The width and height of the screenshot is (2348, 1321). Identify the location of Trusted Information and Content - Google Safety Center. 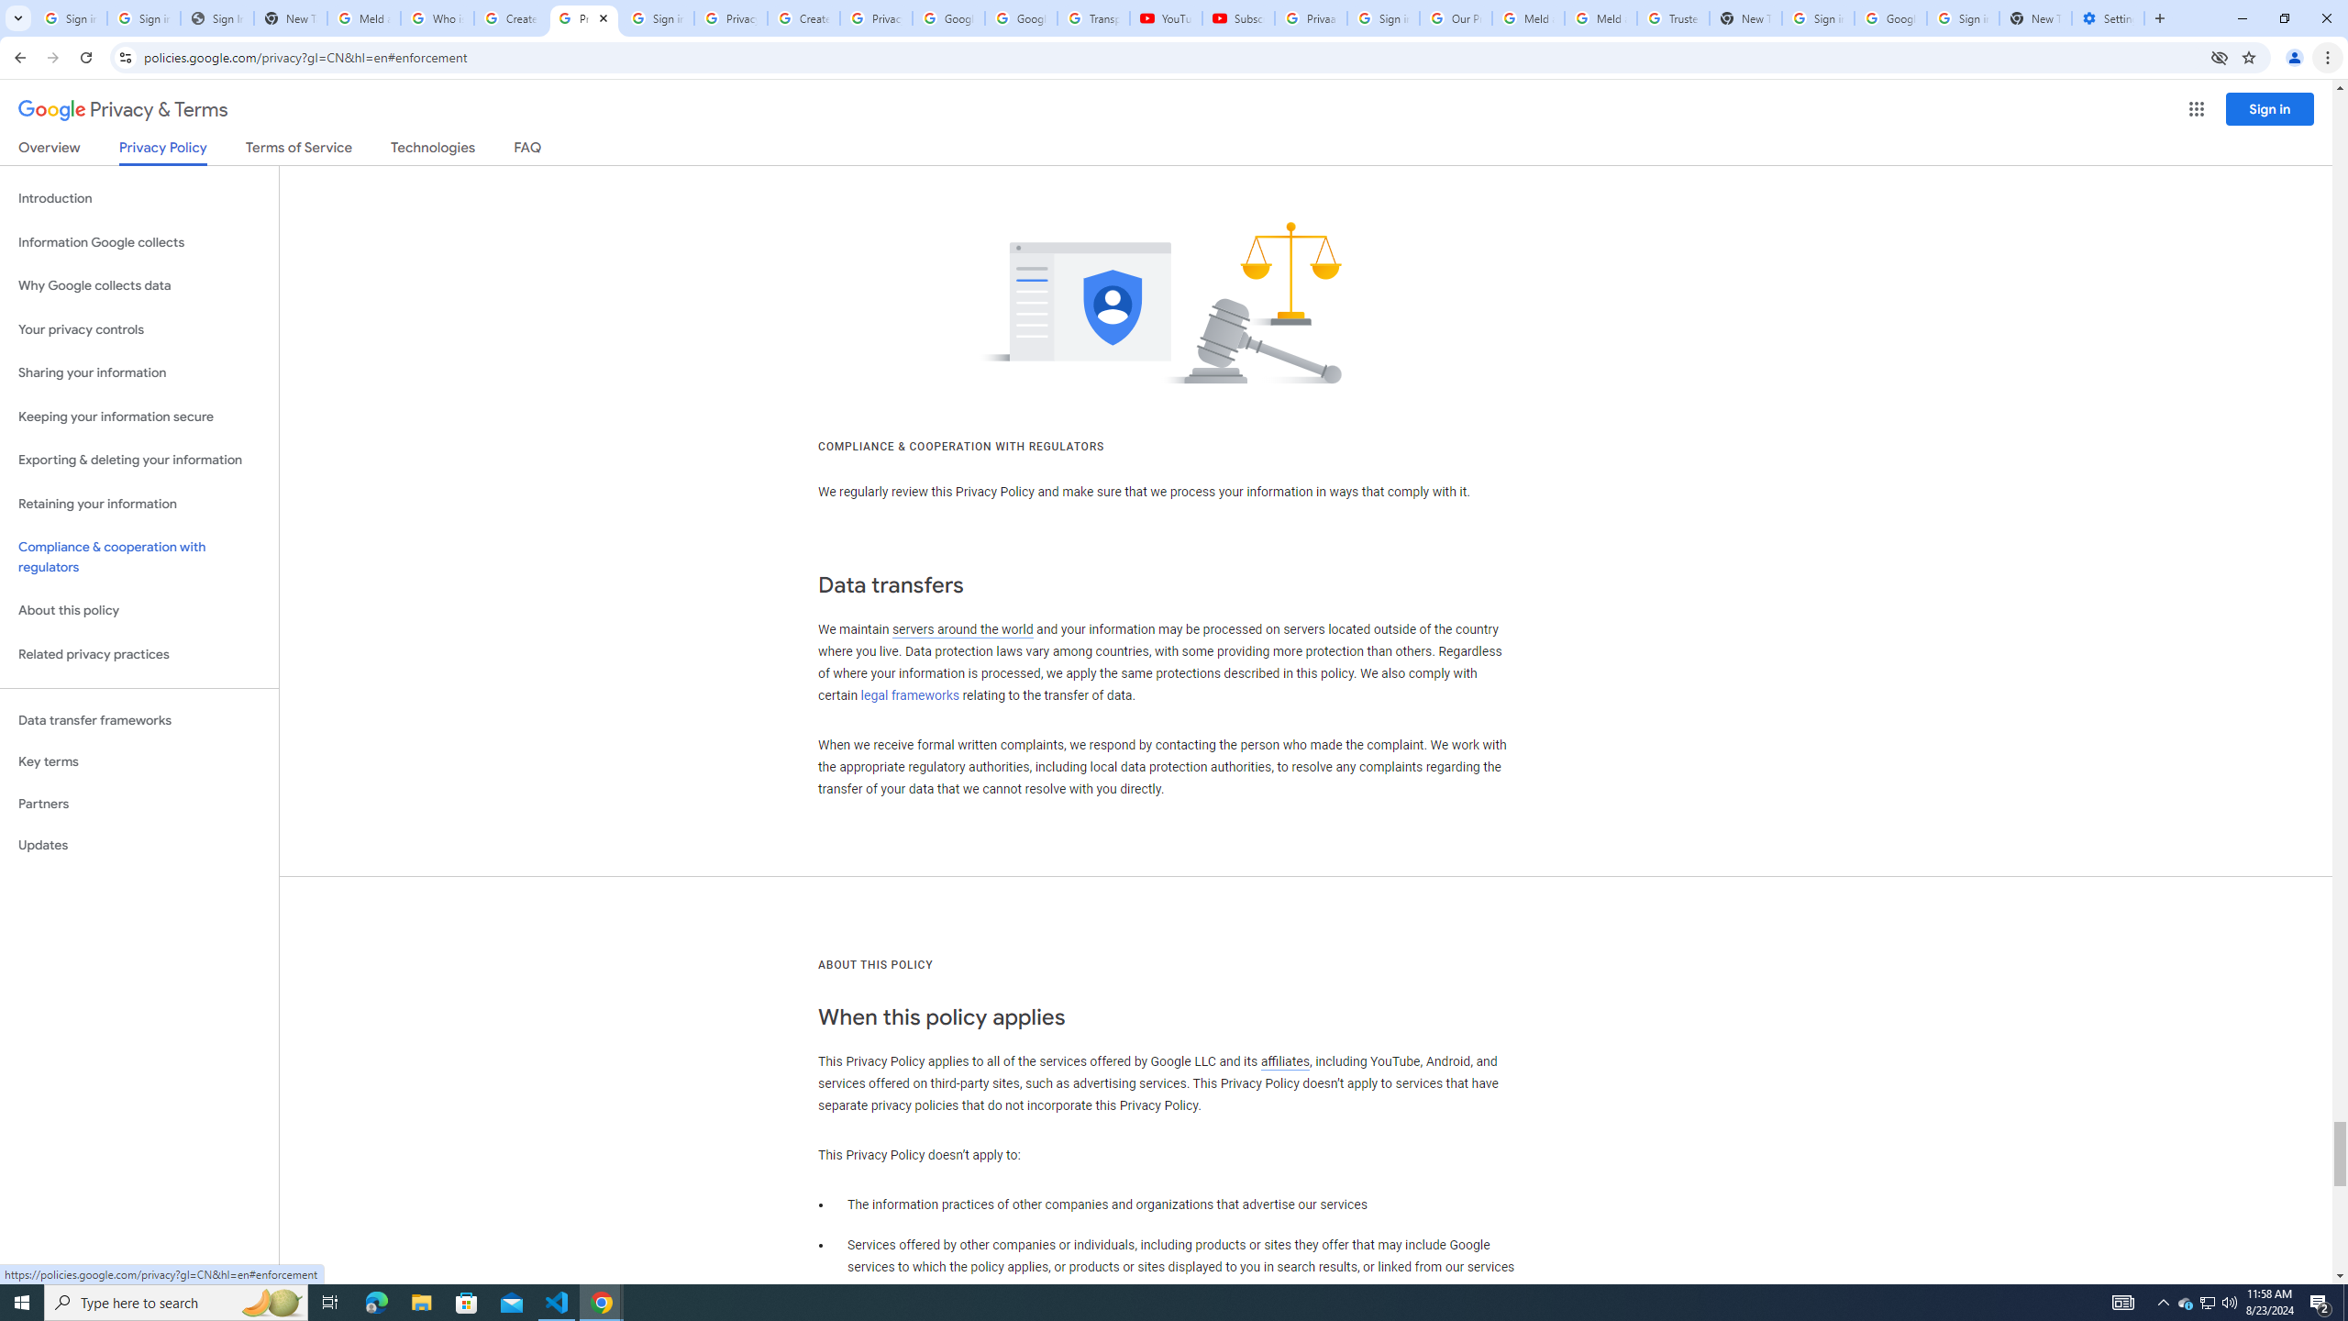
(1673, 18).